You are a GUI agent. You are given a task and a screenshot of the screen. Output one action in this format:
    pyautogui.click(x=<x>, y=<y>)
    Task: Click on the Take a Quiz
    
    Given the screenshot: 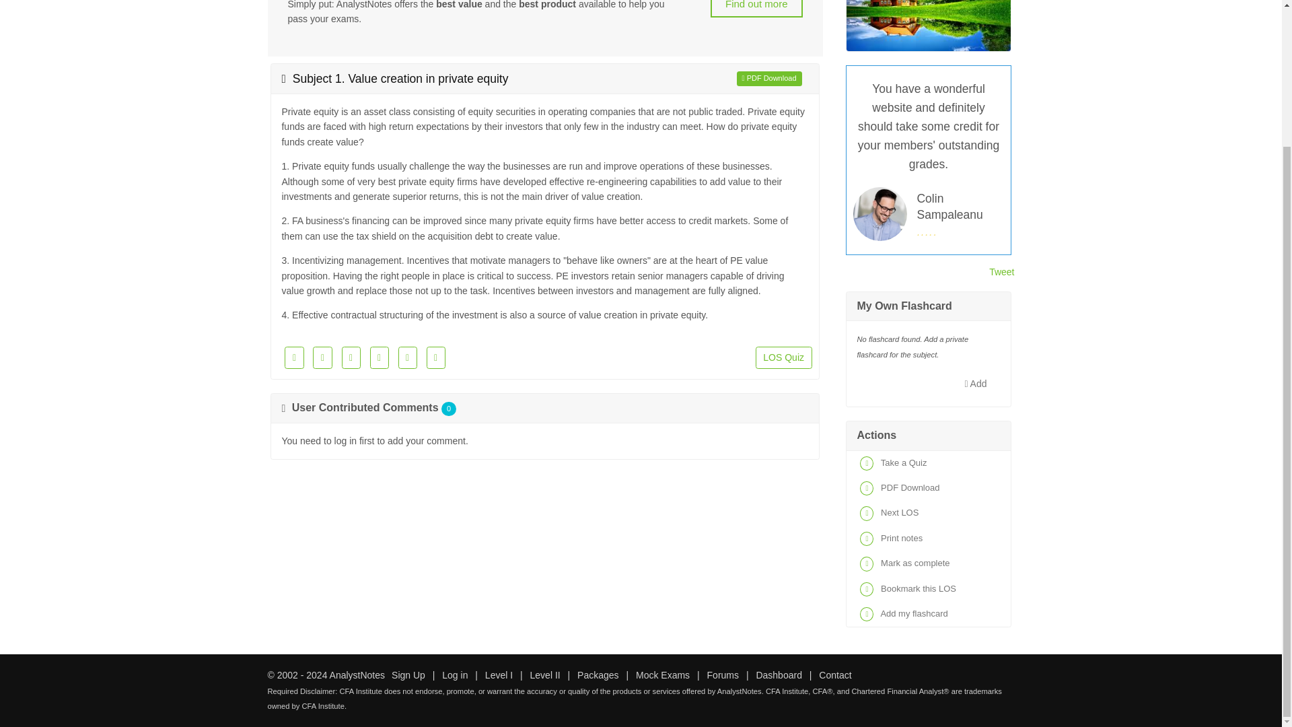 What is the action you would take?
    pyautogui.click(x=928, y=463)
    